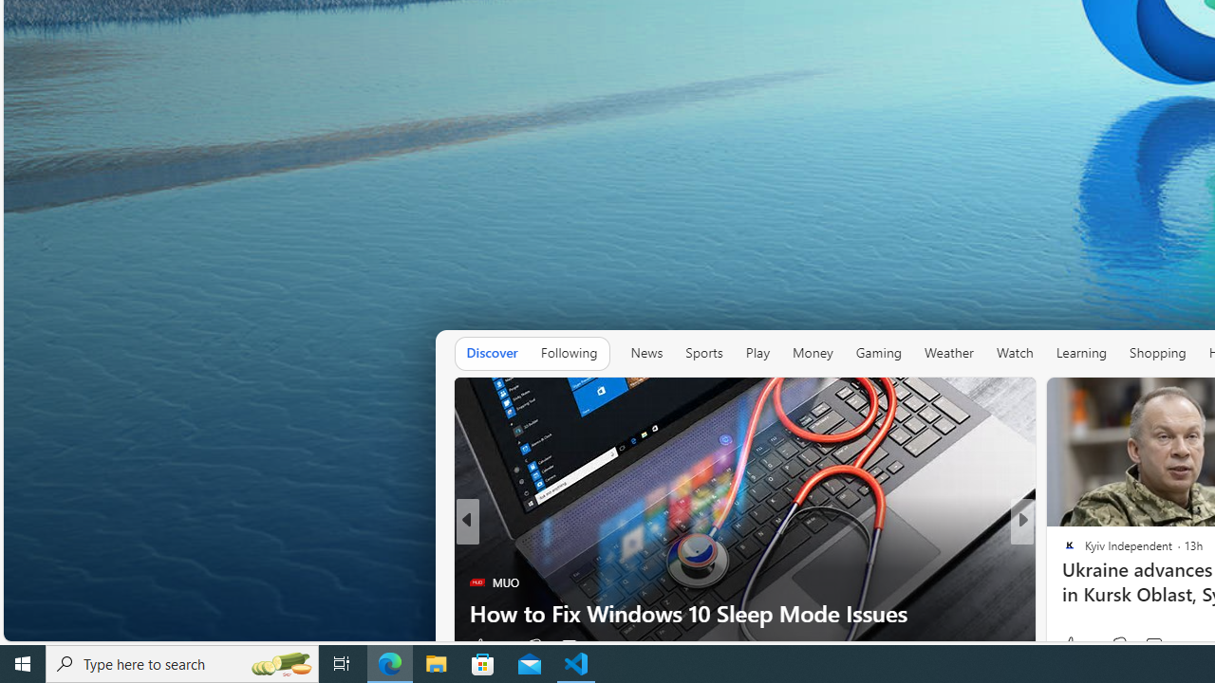 This screenshot has height=683, width=1215. Describe the element at coordinates (1061, 551) in the screenshot. I see `IGN` at that location.